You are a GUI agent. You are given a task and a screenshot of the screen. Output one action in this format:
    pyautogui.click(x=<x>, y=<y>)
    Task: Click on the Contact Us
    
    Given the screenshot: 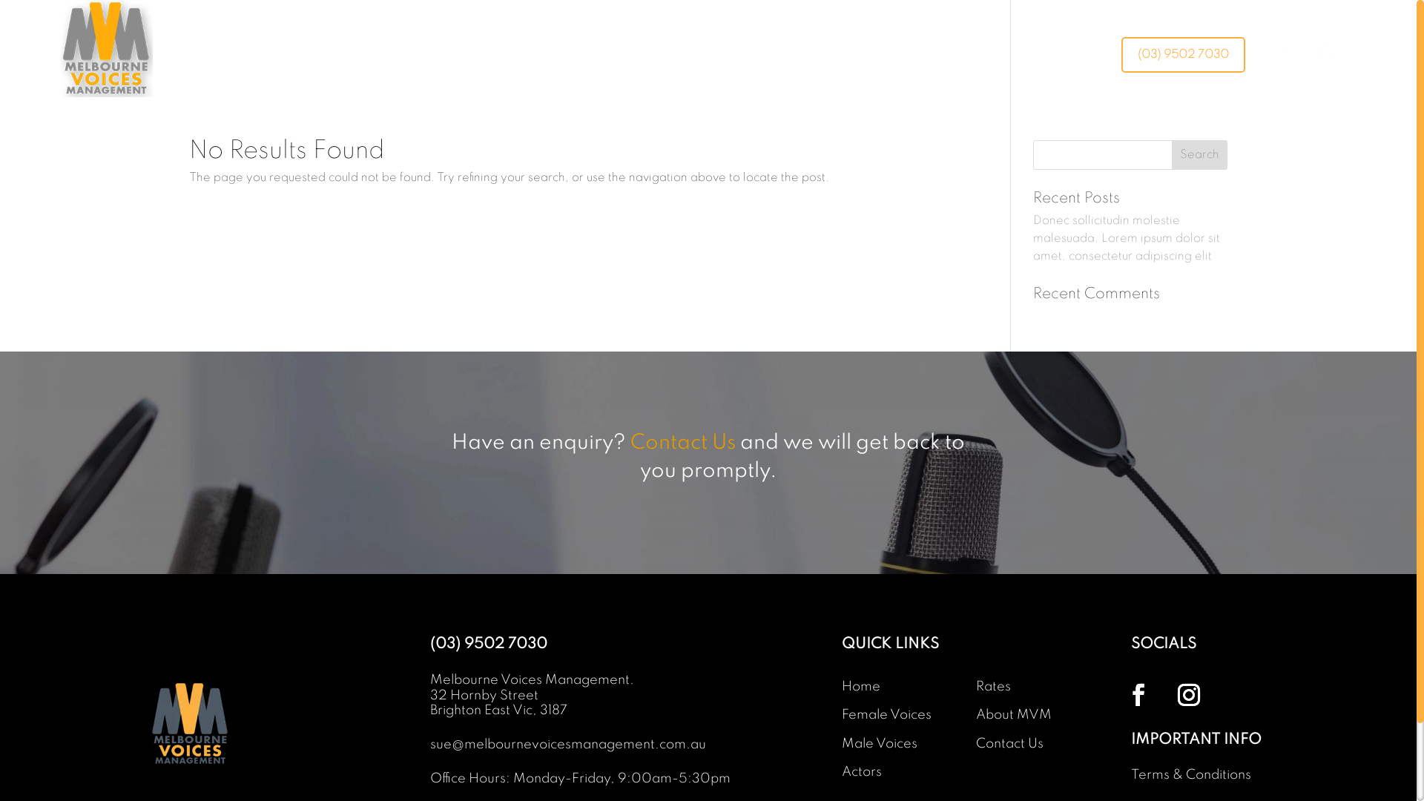 What is the action you would take?
    pyautogui.click(x=683, y=444)
    